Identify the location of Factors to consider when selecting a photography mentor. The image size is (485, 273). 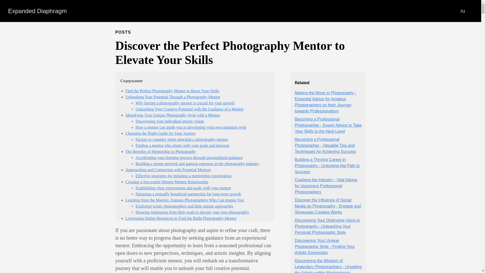
(181, 140).